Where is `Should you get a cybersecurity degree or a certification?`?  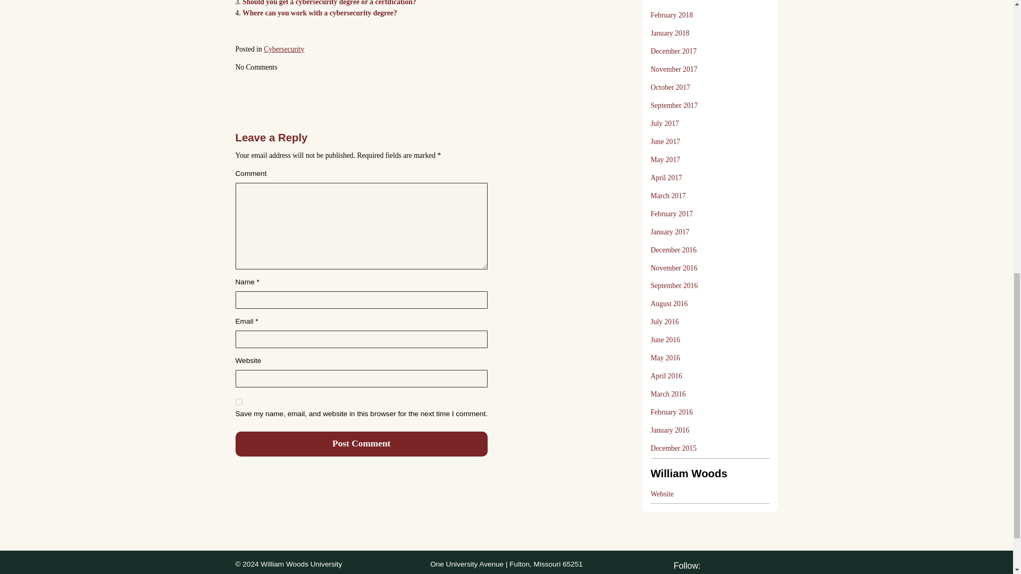 Should you get a cybersecurity degree or a certification? is located at coordinates (329, 3).